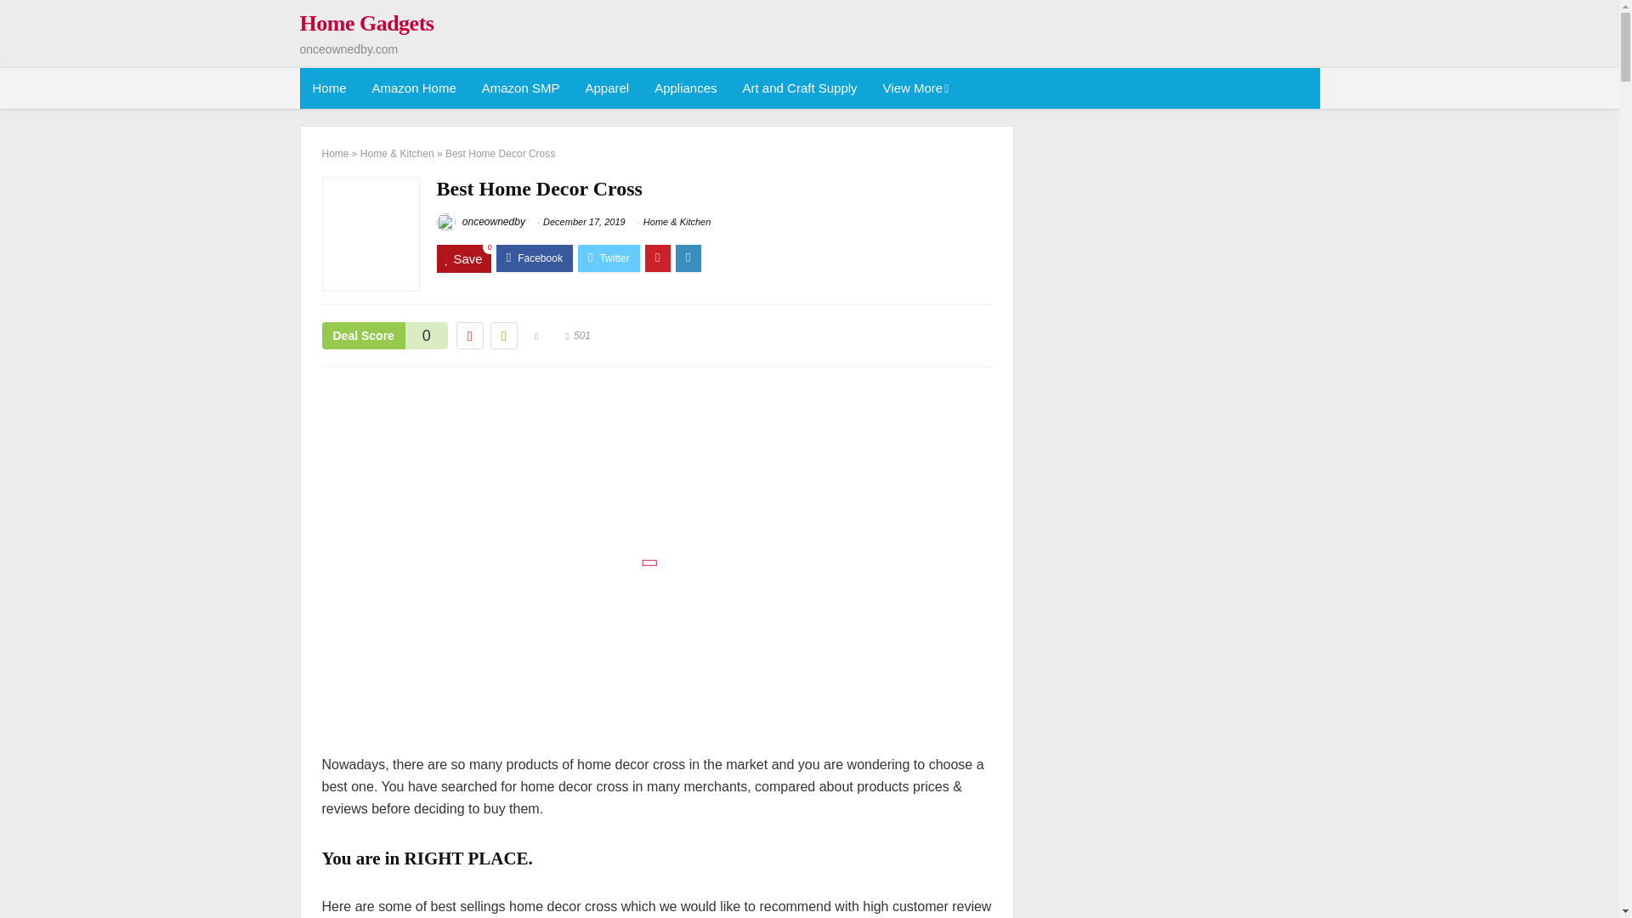 The width and height of the screenshot is (1632, 918). Describe the element at coordinates (915, 88) in the screenshot. I see `View More` at that location.